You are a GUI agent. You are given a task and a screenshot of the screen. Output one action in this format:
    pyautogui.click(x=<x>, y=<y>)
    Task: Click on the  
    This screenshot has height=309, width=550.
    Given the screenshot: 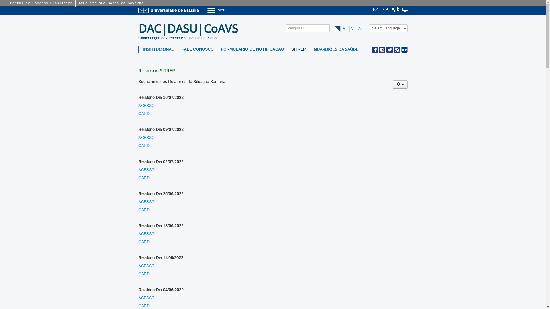 What is the action you would take?
    pyautogui.click(x=386, y=10)
    